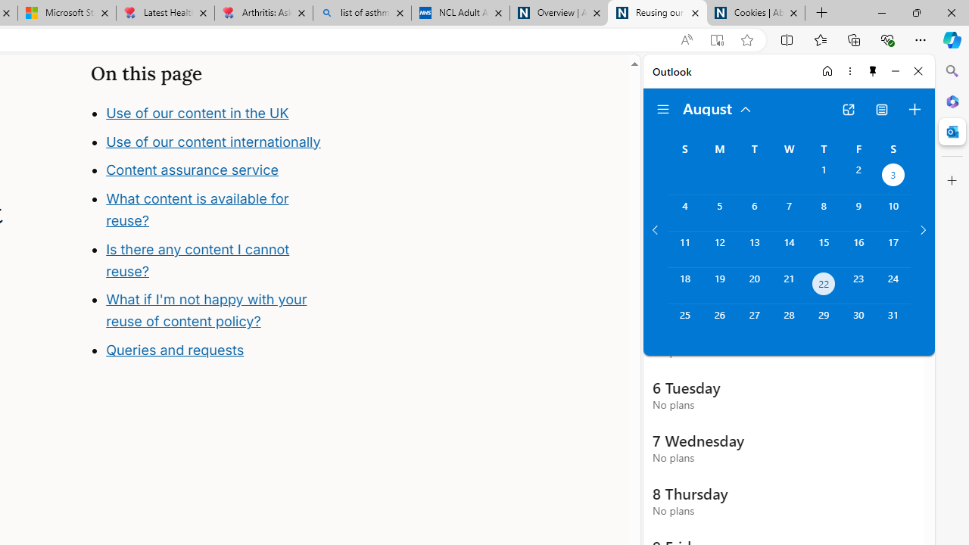 The height and width of the screenshot is (545, 969). What do you see at coordinates (893, 322) in the screenshot?
I see `Saturday, August 31, 2024. ` at bounding box center [893, 322].